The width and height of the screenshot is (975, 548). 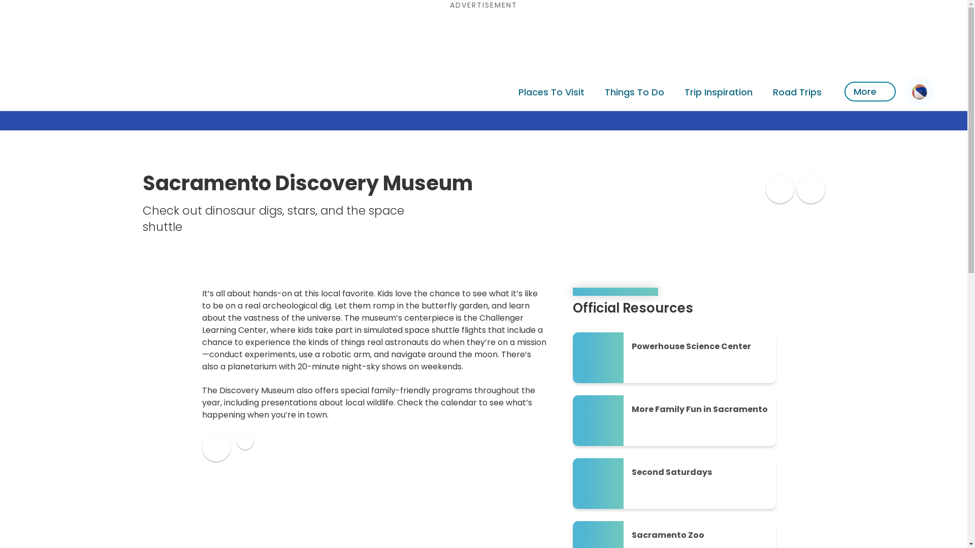 What do you see at coordinates (674, 483) in the screenshot?
I see `Second Saturdays` at bounding box center [674, 483].